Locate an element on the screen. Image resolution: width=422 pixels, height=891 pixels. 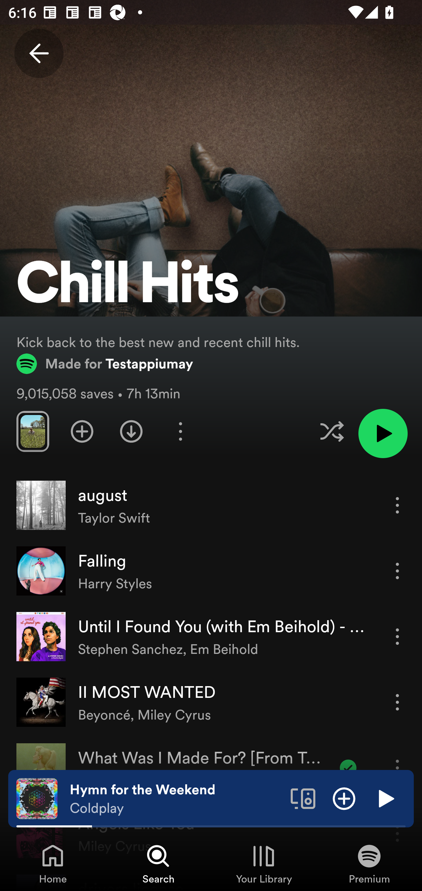
Hymn for the Weekend Coldplay is located at coordinates (176, 799).